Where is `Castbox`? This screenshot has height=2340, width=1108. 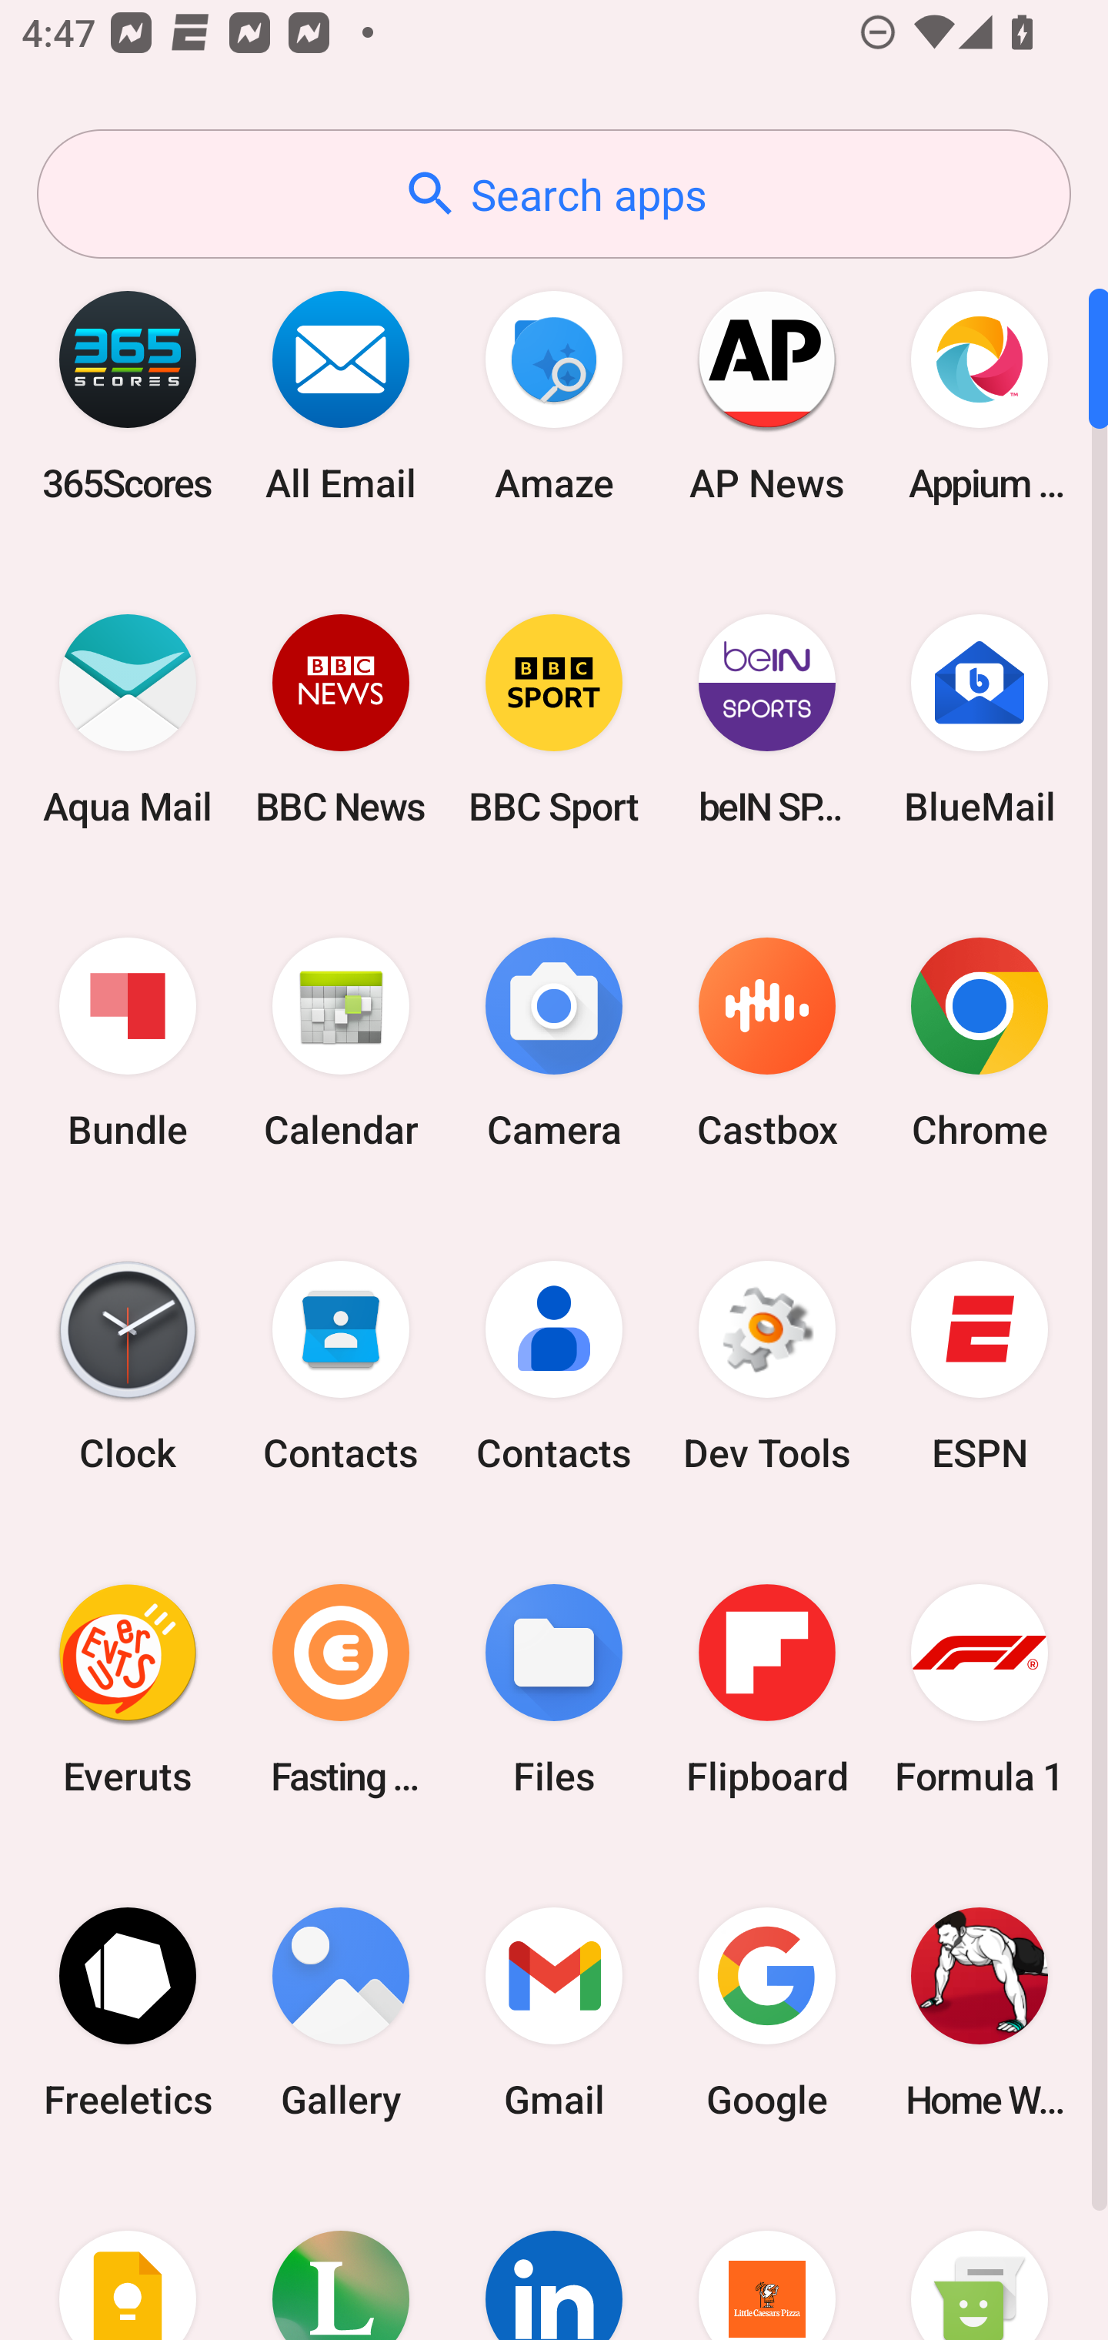
Castbox is located at coordinates (766, 1044).